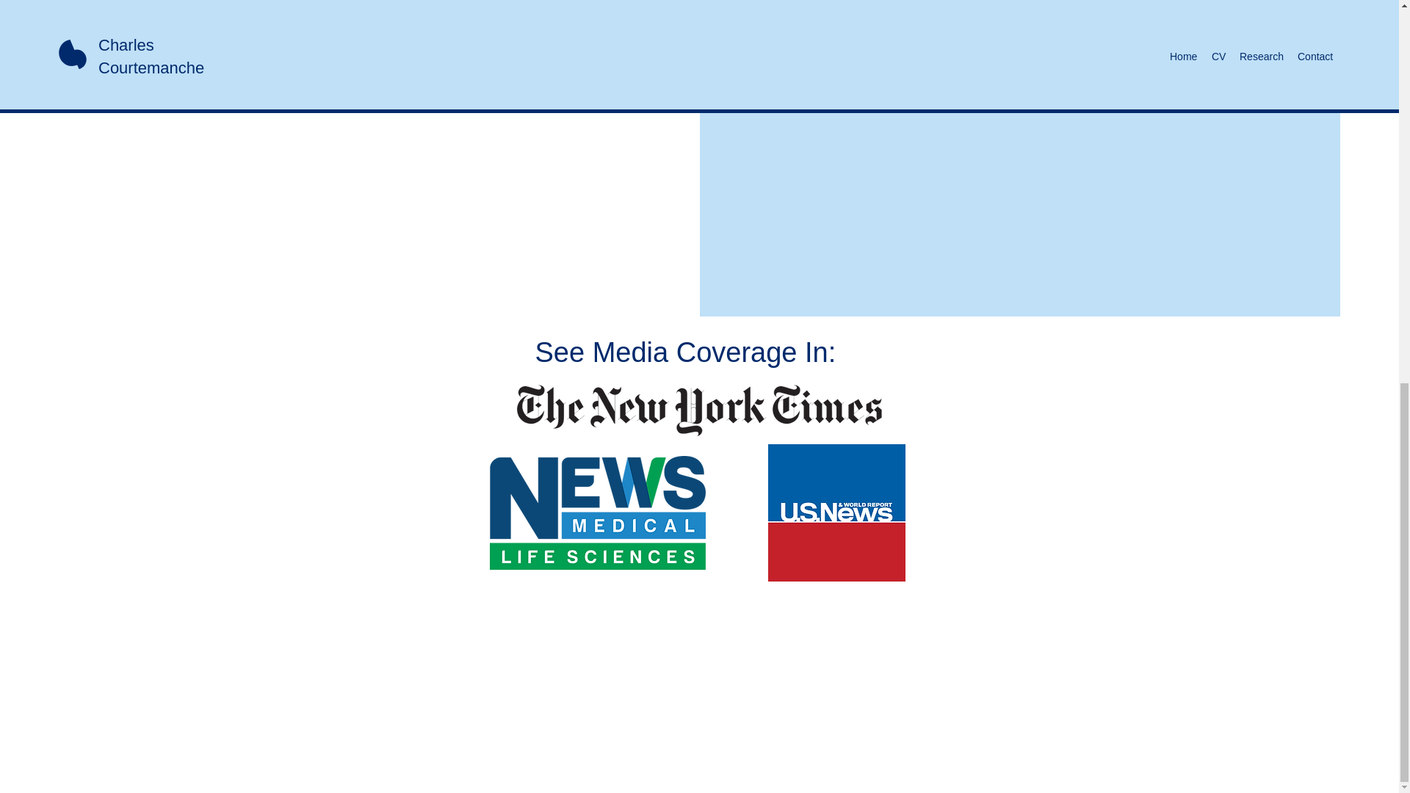 The image size is (1410, 793). I want to click on US News logo.png, so click(836, 513).